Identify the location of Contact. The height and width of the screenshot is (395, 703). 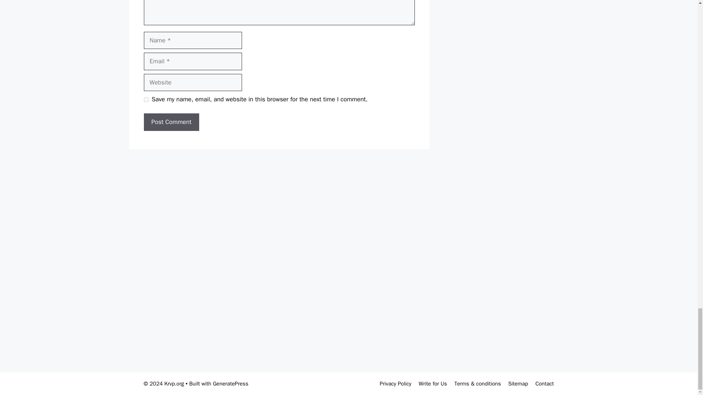
(544, 384).